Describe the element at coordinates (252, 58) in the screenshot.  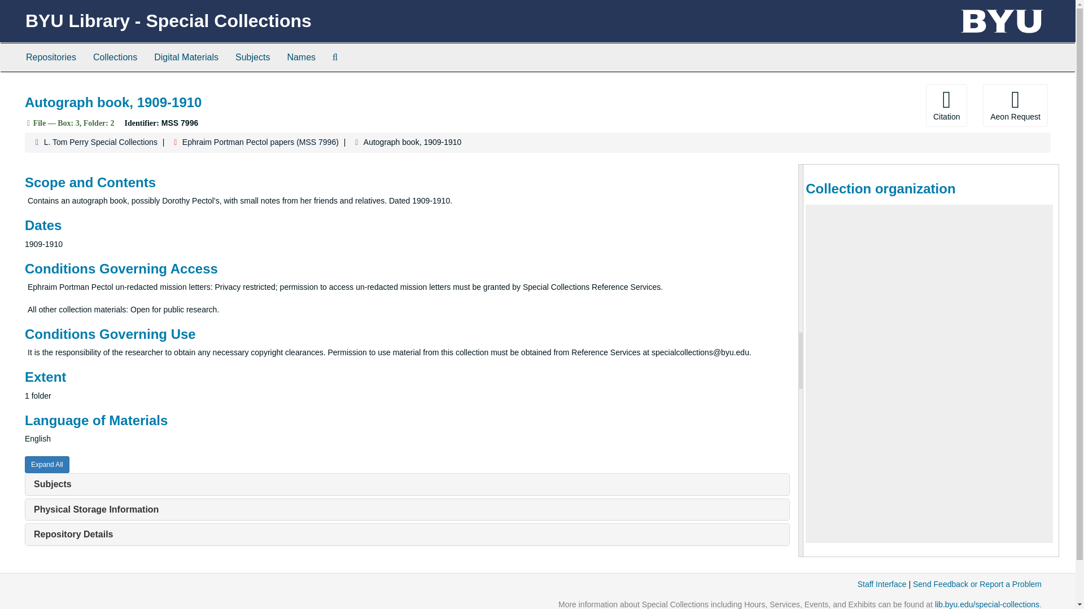
I see `Subjects` at that location.